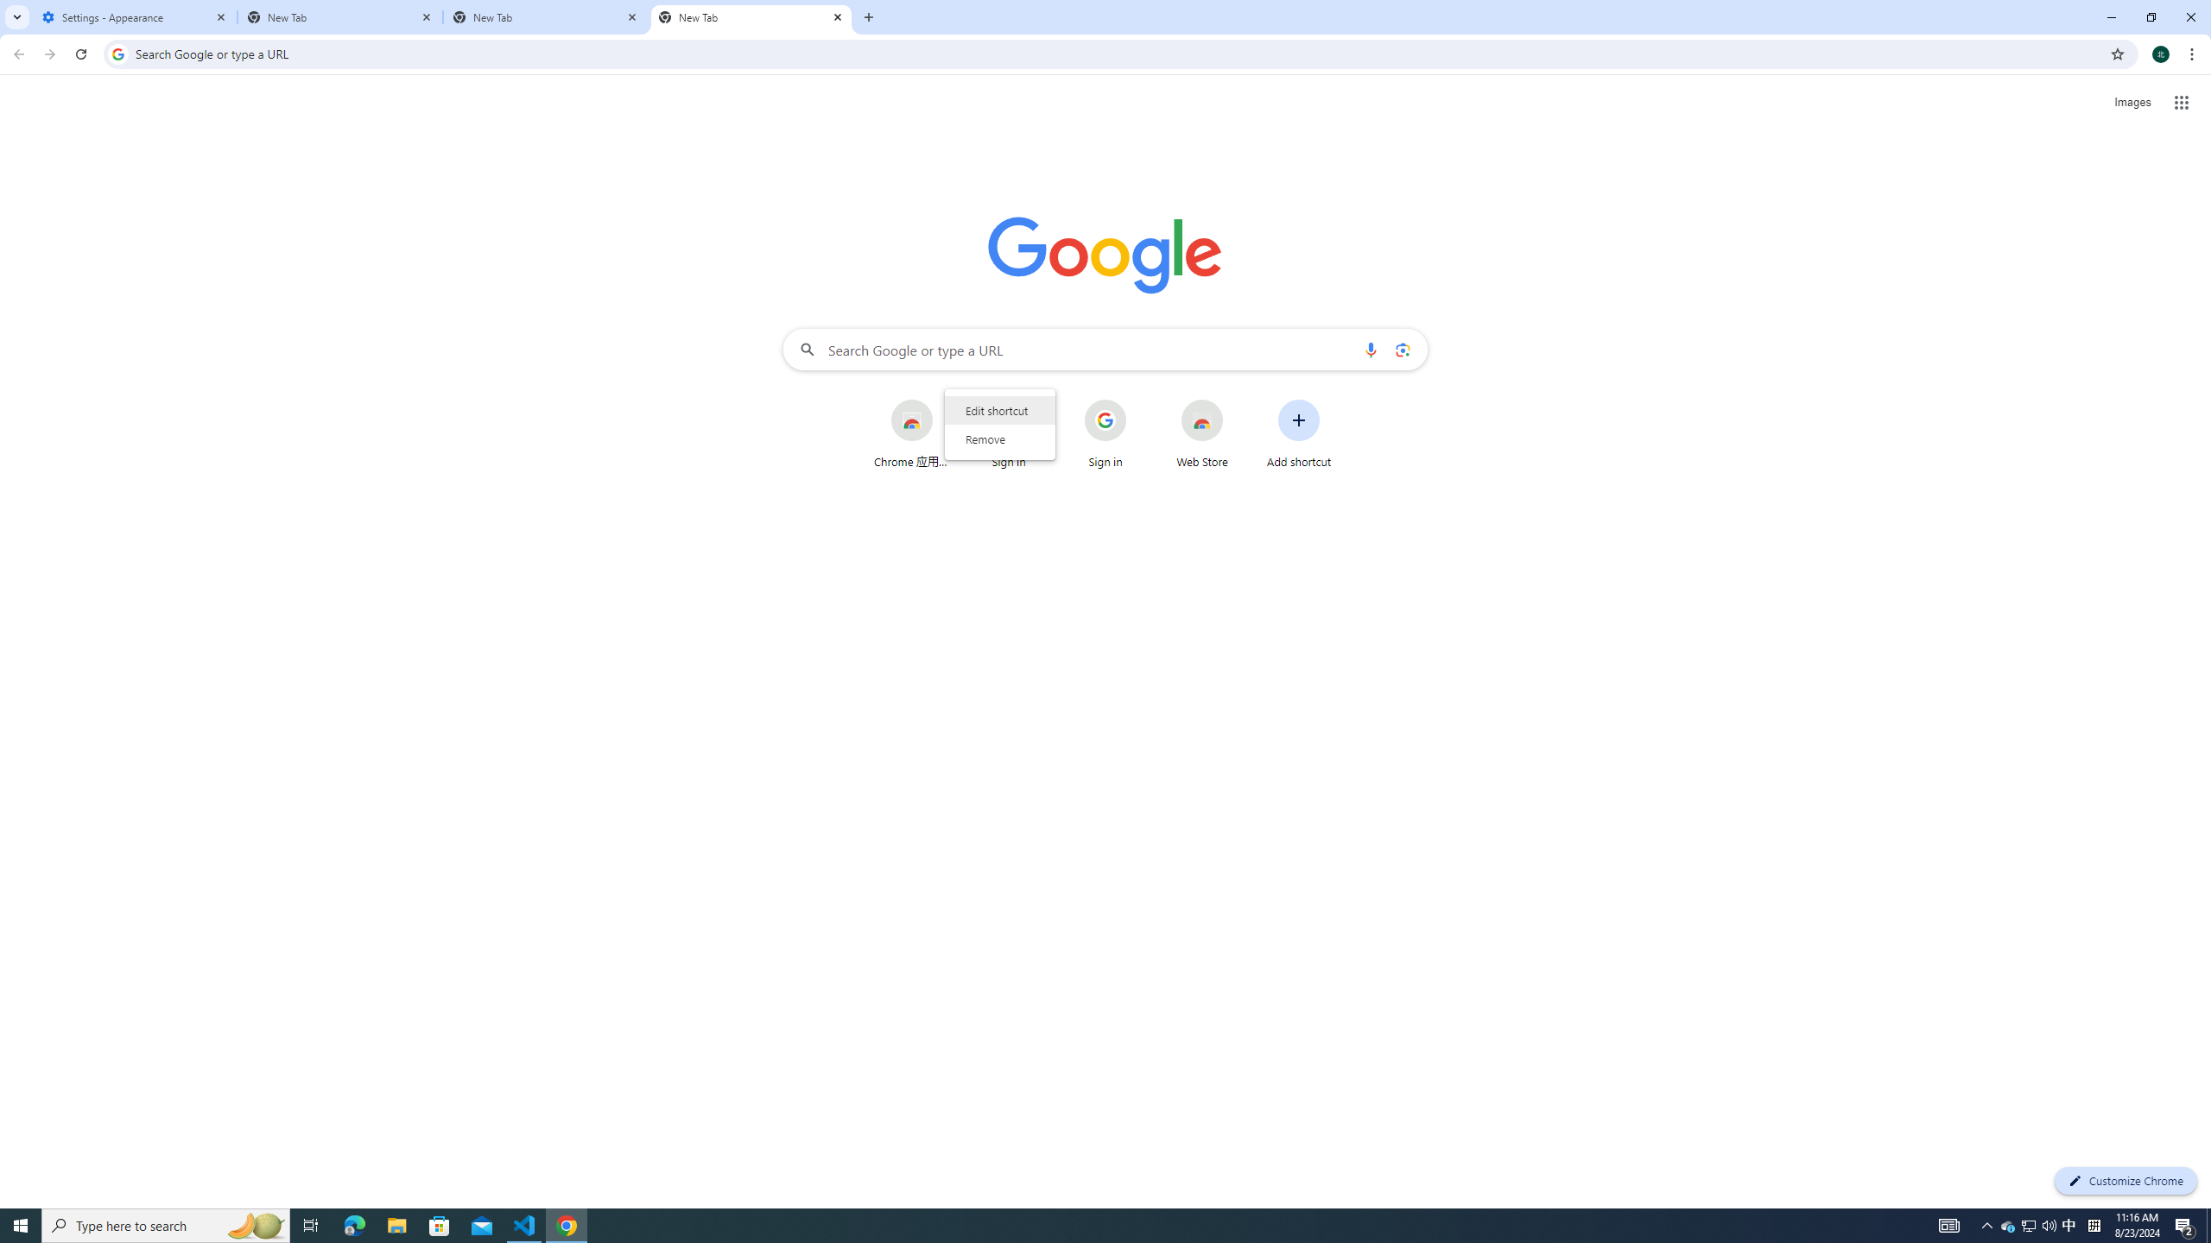 The height and width of the screenshot is (1243, 2211). Describe the element at coordinates (999, 439) in the screenshot. I see `Remove` at that location.